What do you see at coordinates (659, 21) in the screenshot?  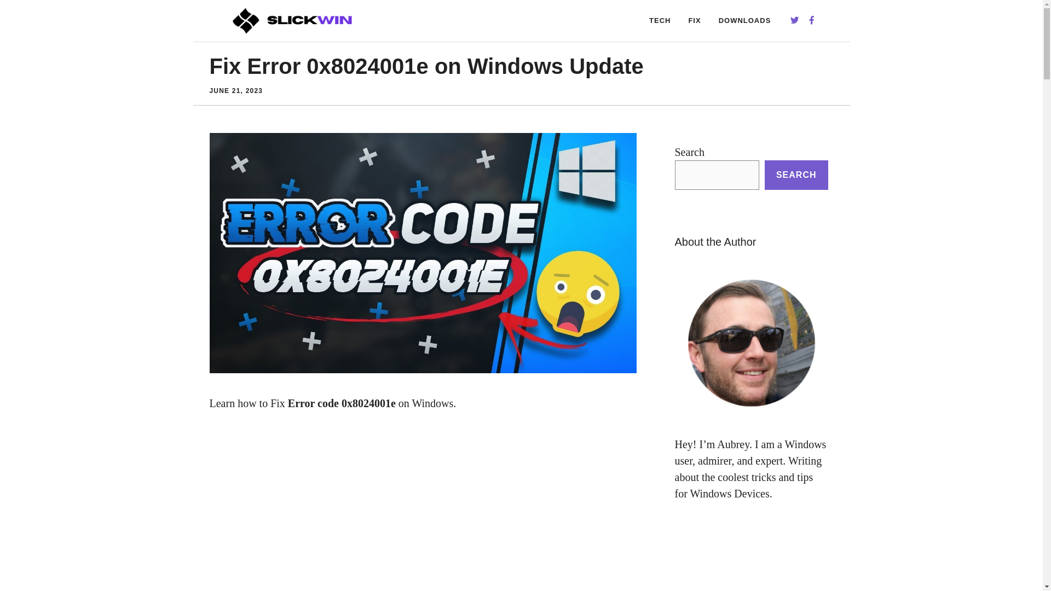 I see `TECH` at bounding box center [659, 21].